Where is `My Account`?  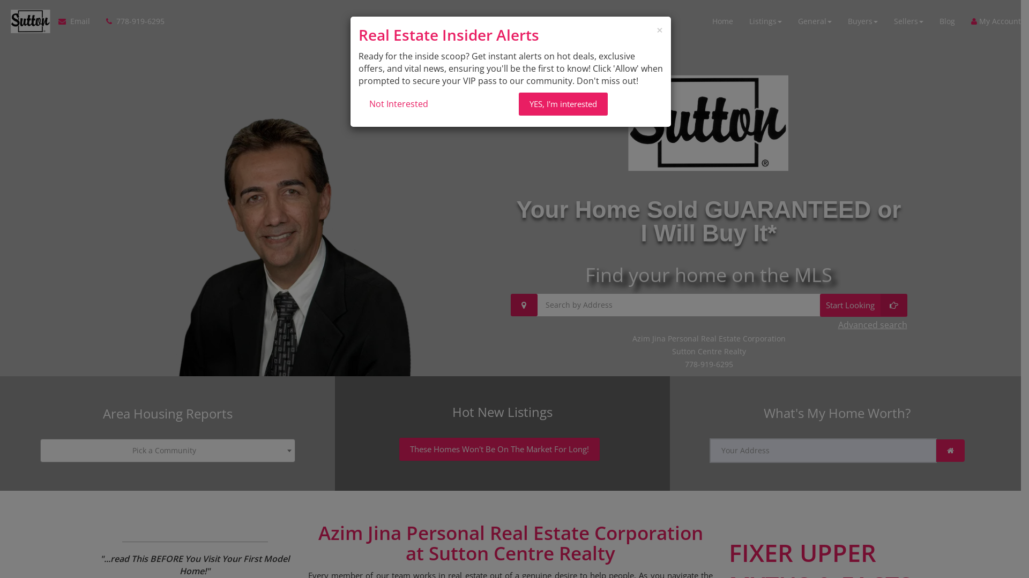
My Account is located at coordinates (992, 21).